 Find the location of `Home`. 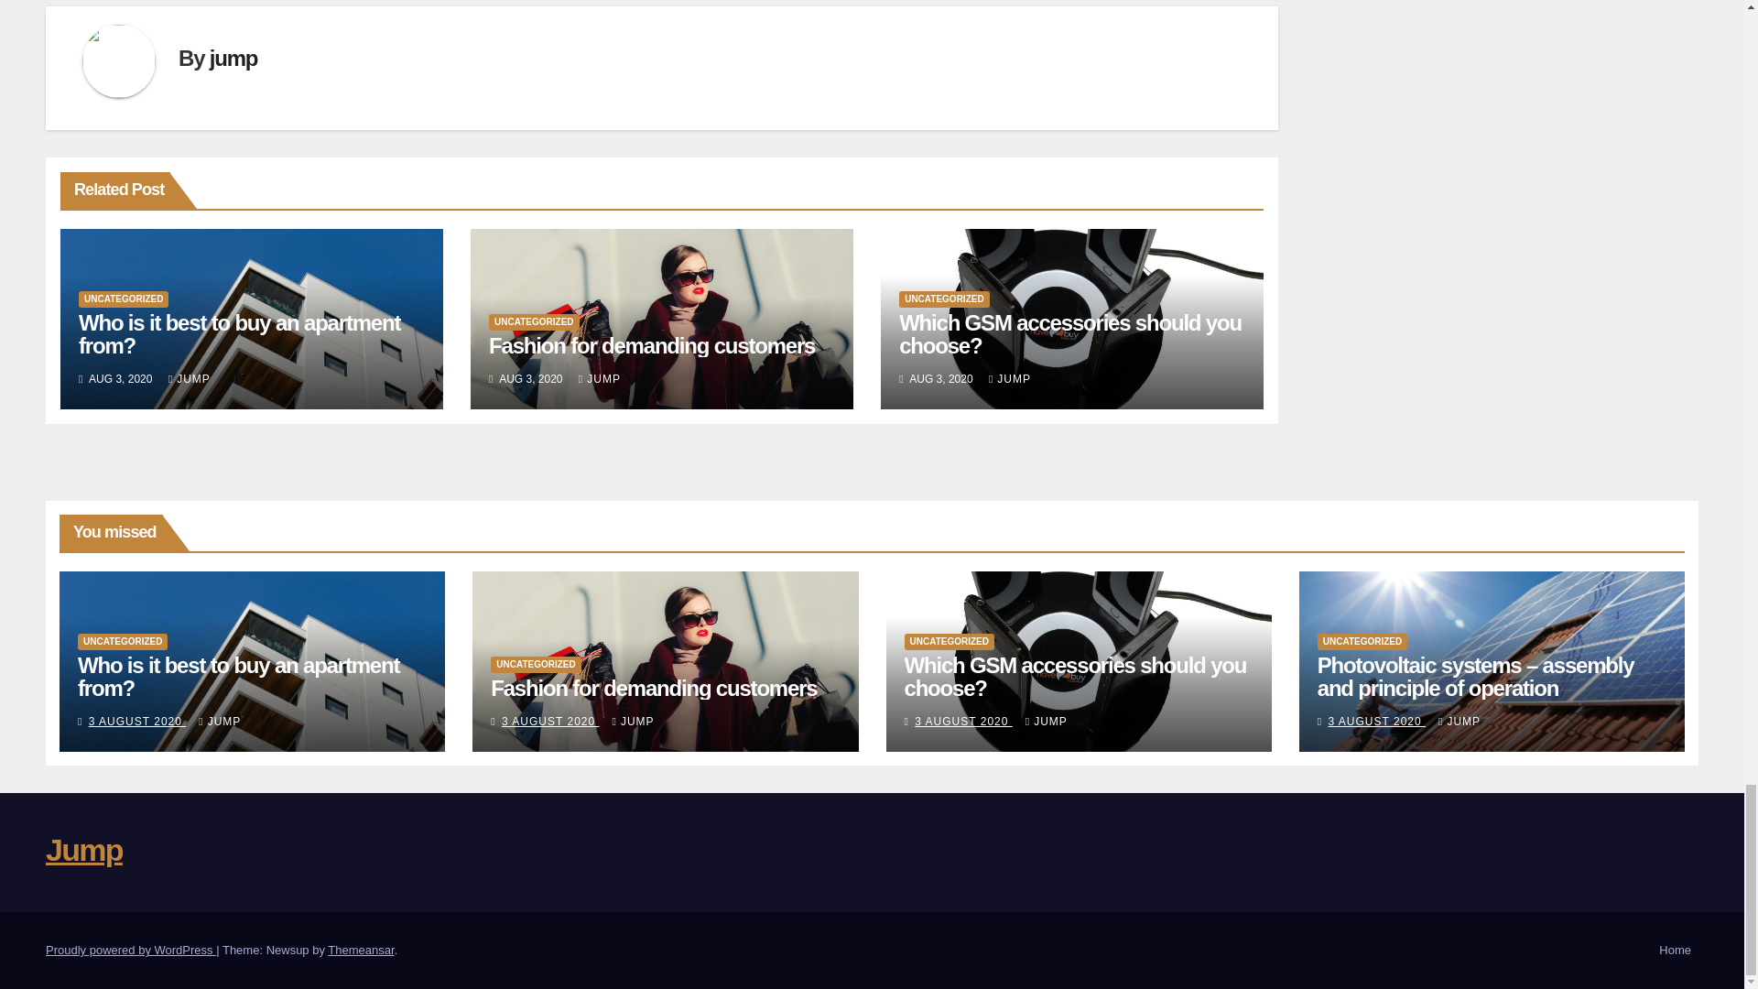

Home is located at coordinates (1675, 951).